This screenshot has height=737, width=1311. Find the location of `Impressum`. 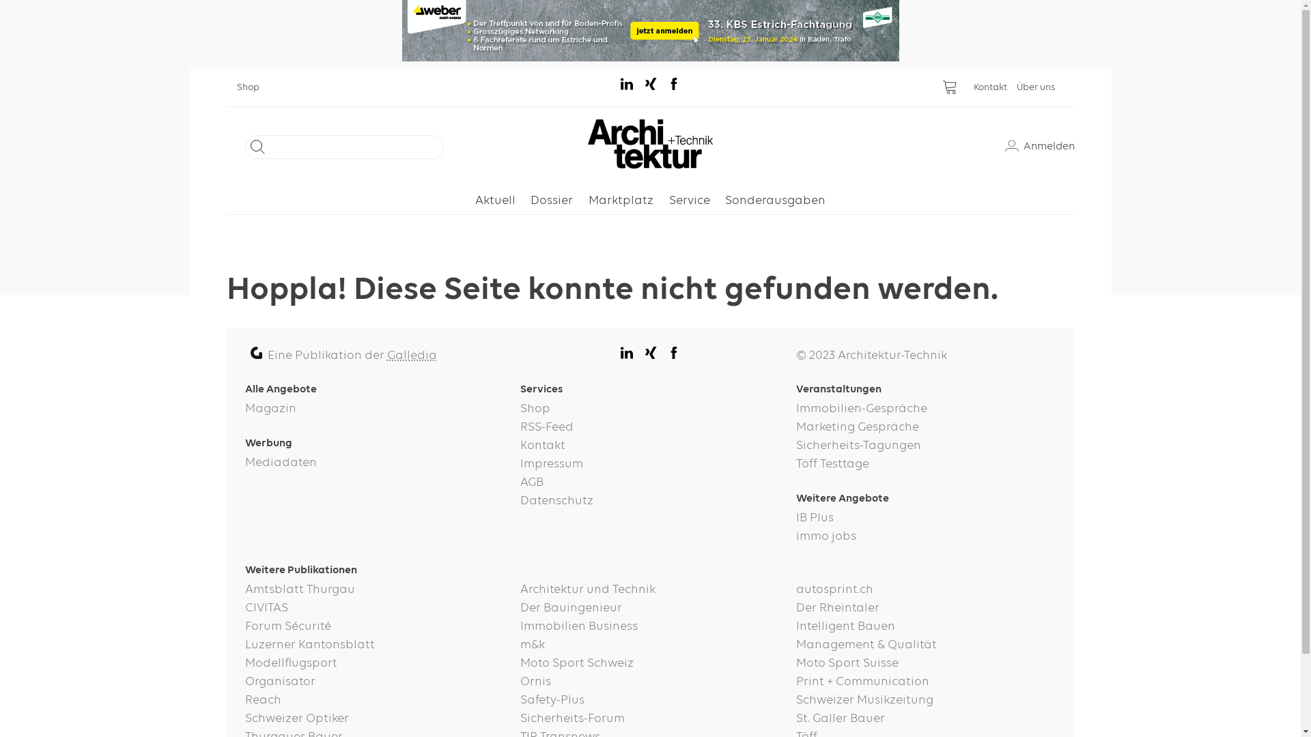

Impressum is located at coordinates (650, 464).